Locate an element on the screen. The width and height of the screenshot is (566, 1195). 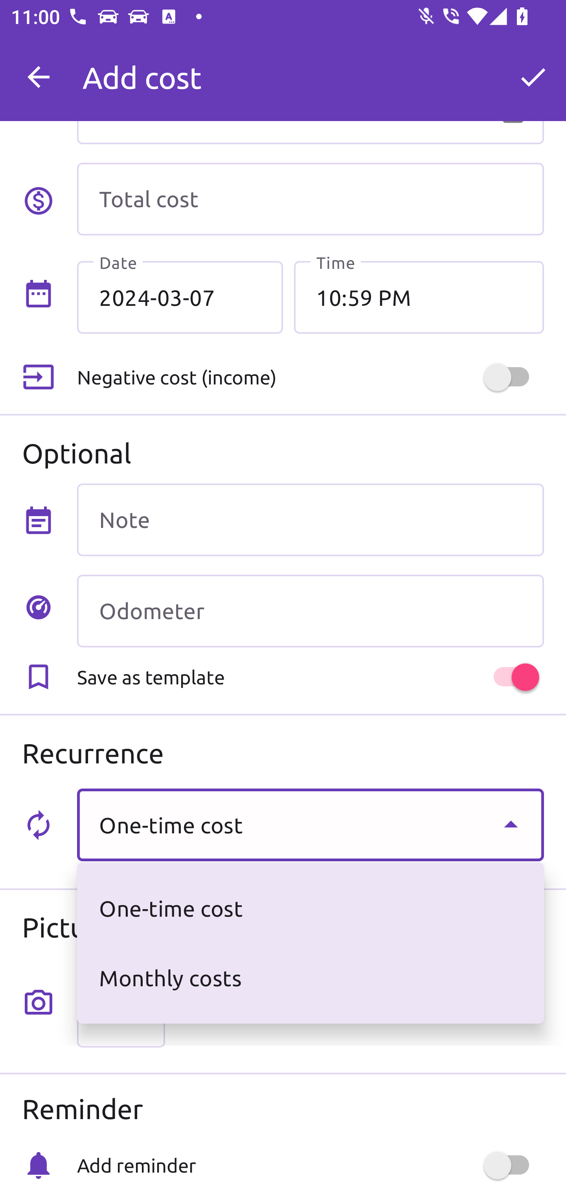
OK is located at coordinates (533, 77).